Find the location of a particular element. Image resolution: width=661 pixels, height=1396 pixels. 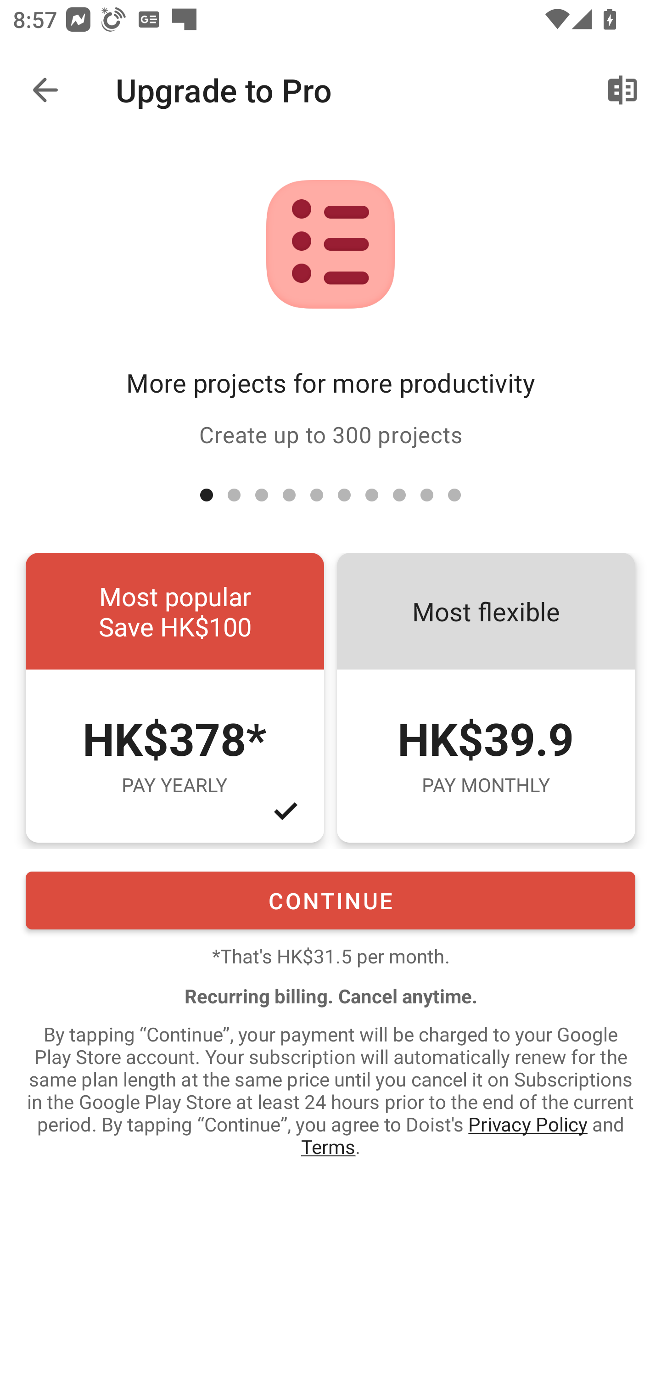

Side by side comparison is located at coordinates (622, 90).